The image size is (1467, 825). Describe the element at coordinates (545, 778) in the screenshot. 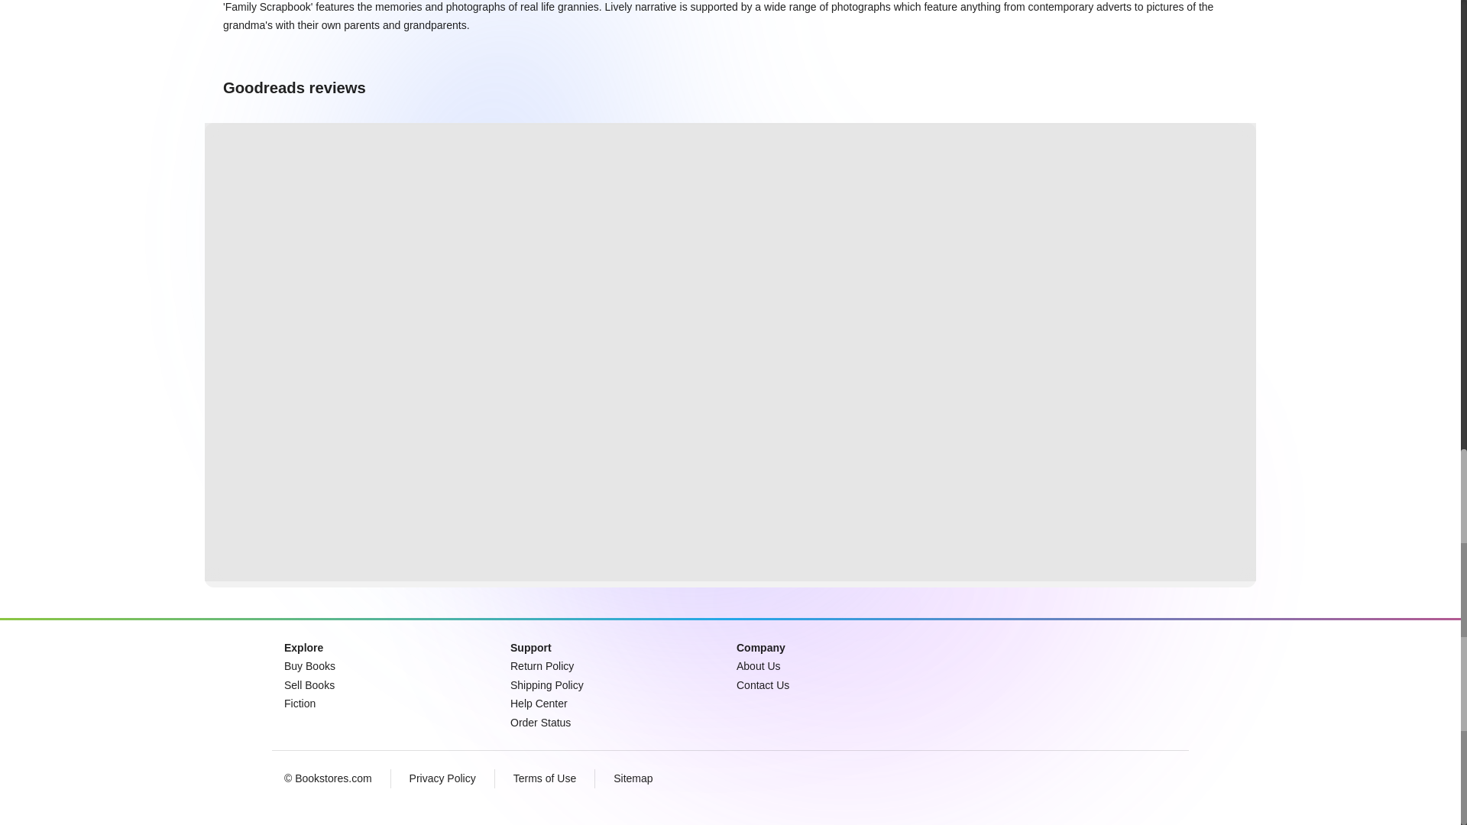

I see `Terms of Use` at that location.